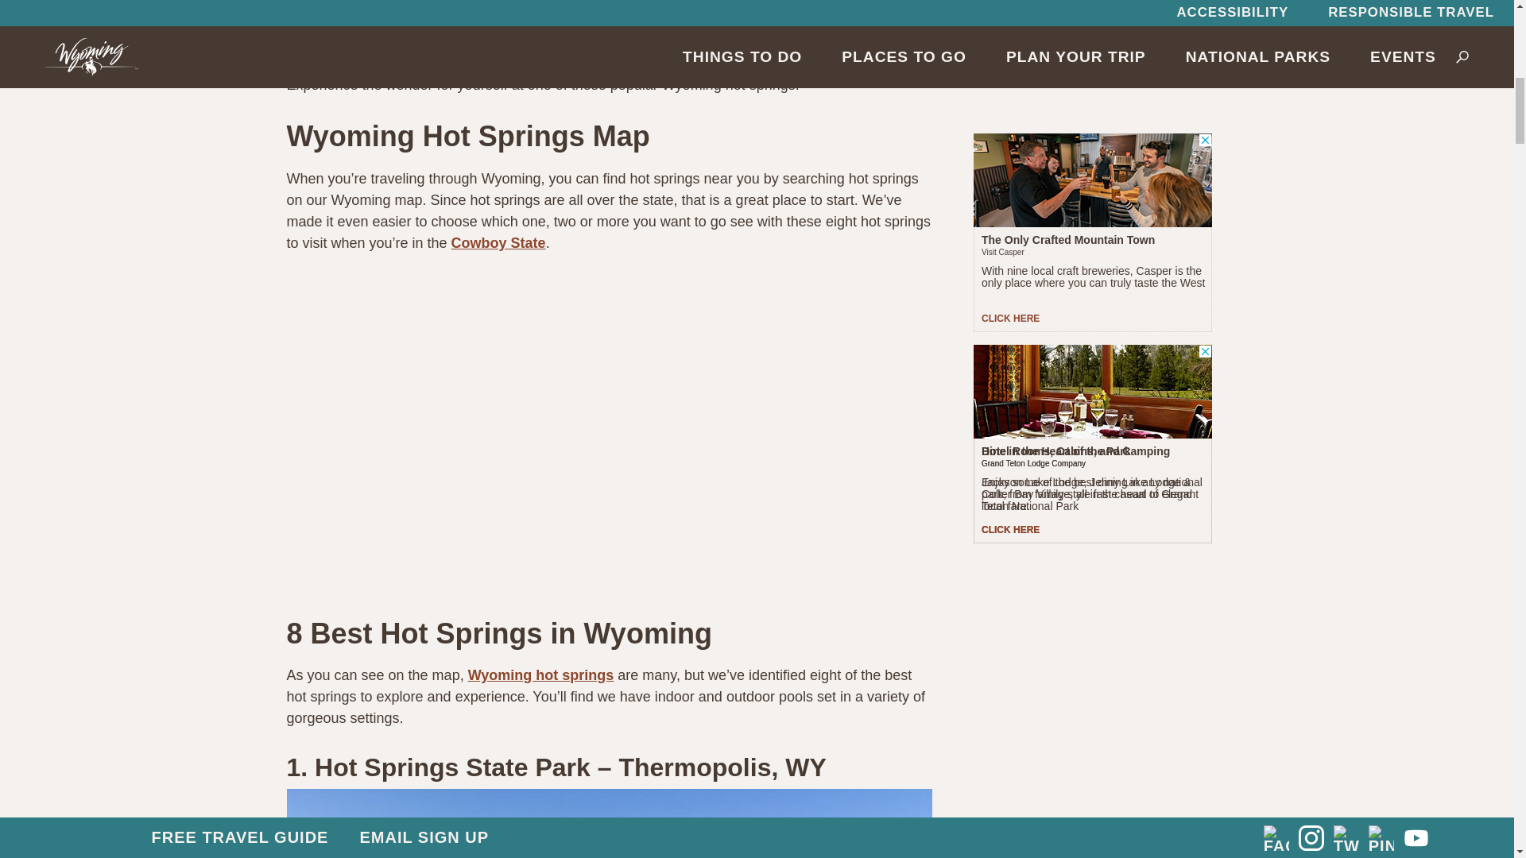  What do you see at coordinates (609, 823) in the screenshot?
I see `8 Amazing Wyoming Hot Springs` at bounding box center [609, 823].